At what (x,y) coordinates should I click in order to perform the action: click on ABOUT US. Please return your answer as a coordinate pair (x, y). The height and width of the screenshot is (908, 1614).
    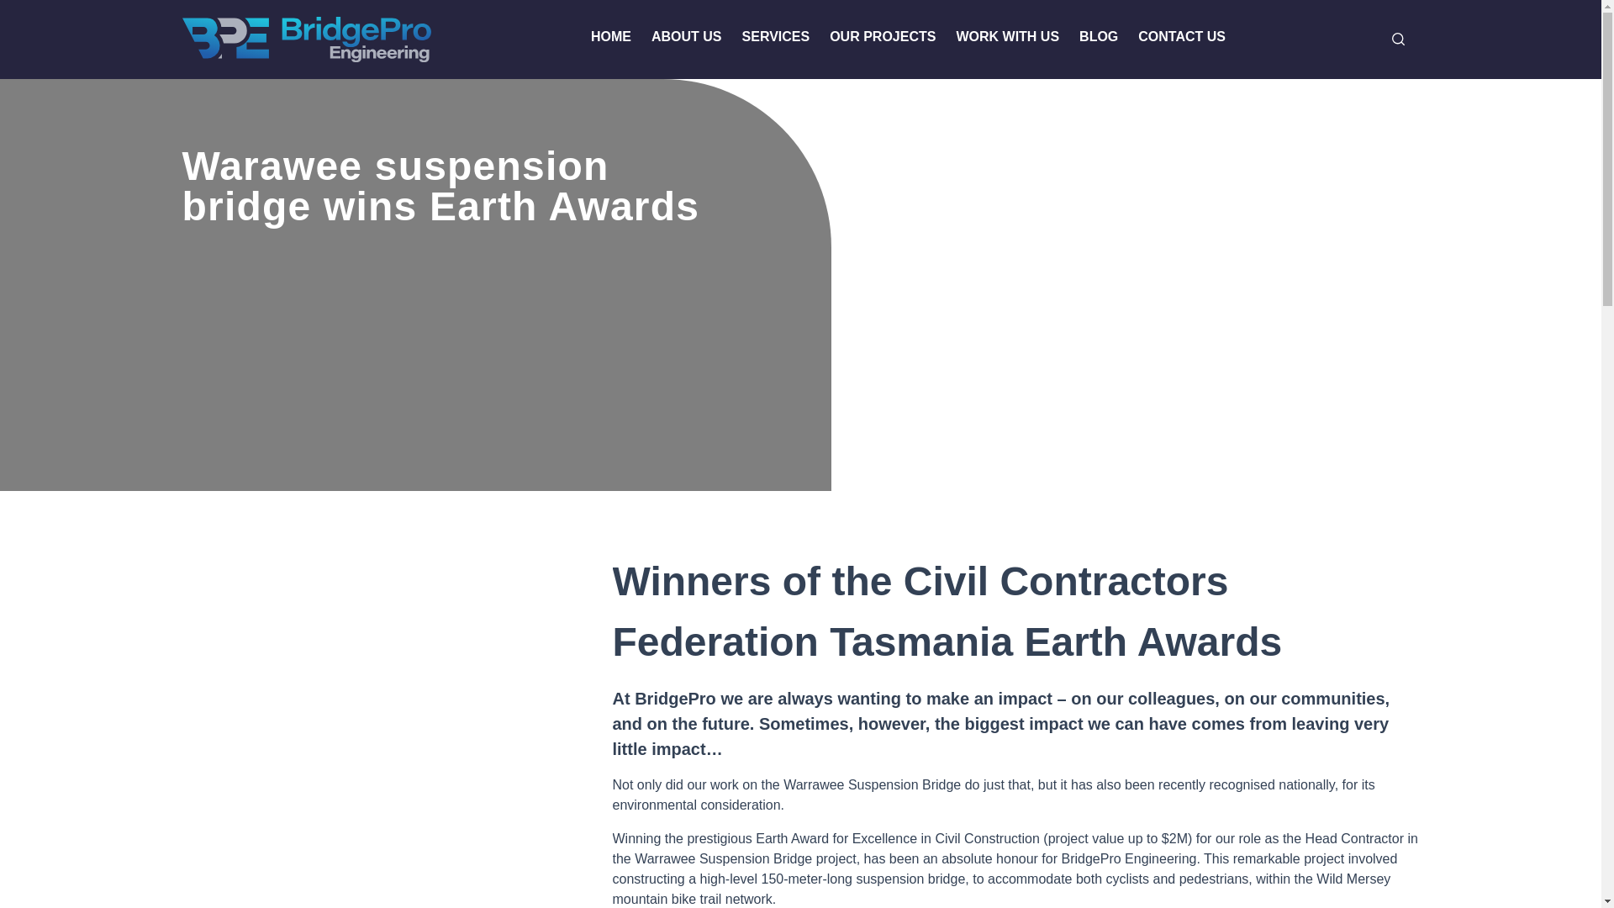
    Looking at the image, I should click on (686, 39).